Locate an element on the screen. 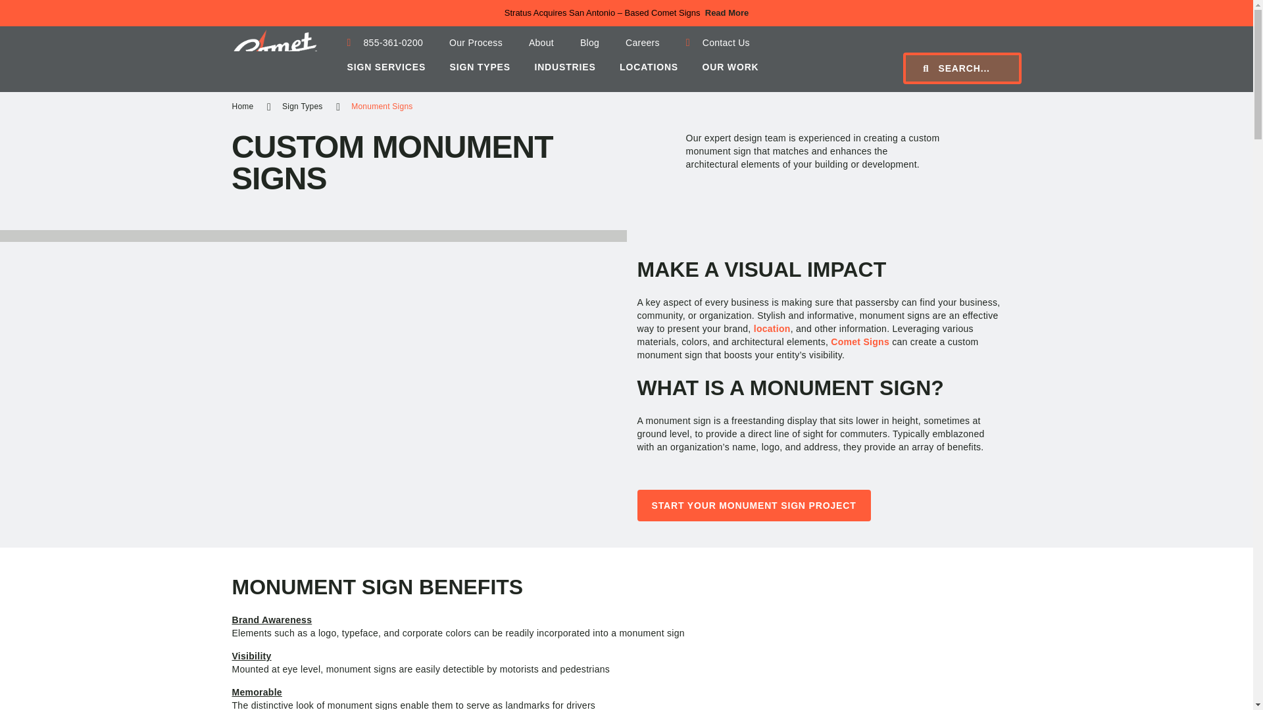 This screenshot has height=710, width=1263. Home - Comet Signs is located at coordinates (274, 57).